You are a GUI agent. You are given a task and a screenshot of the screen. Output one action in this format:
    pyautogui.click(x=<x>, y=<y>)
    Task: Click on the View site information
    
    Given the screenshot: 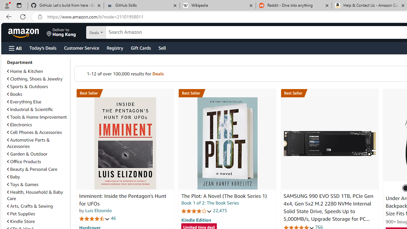 What is the action you would take?
    pyautogui.click(x=40, y=17)
    